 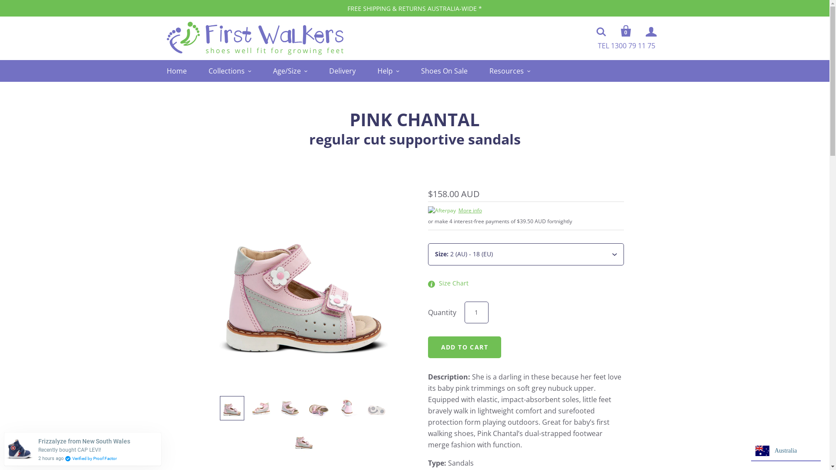 I want to click on   More info, so click(x=526, y=211).